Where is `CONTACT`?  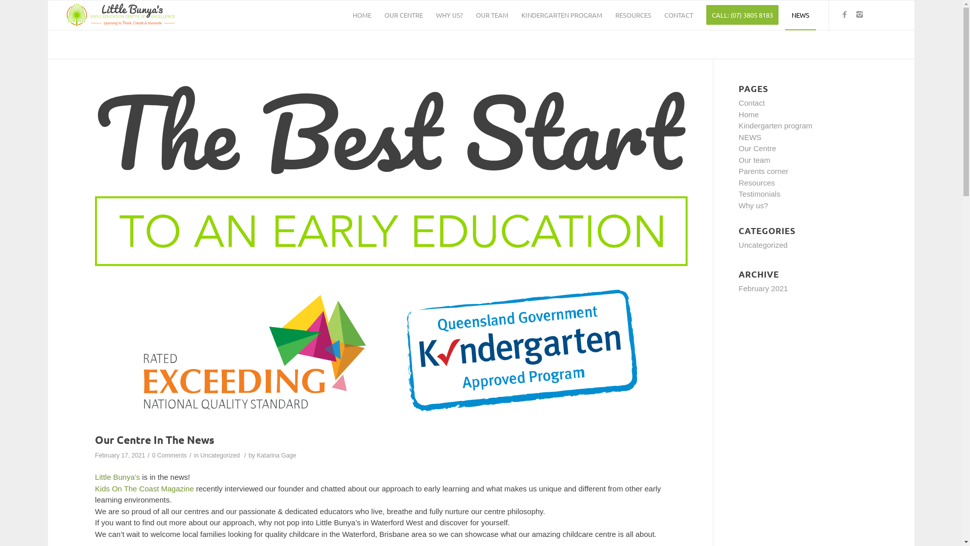
CONTACT is located at coordinates (679, 15).